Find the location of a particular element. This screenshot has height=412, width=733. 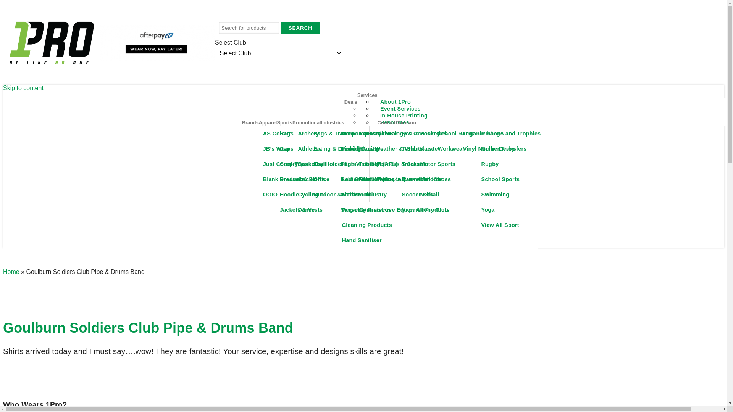

Netball Dresses is located at coordinates (366, 149).